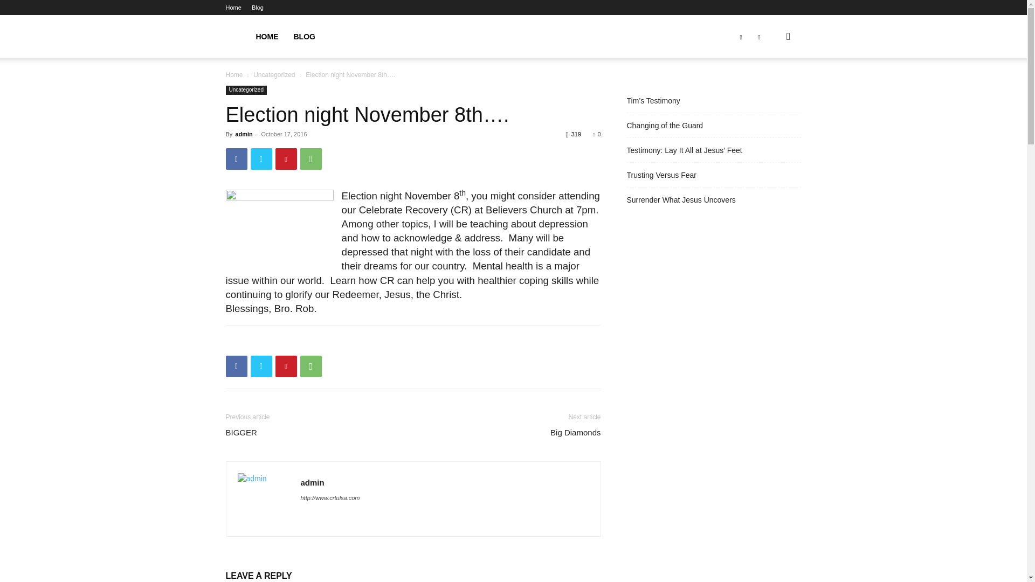 The width and height of the screenshot is (1035, 582). I want to click on Uncategorized, so click(274, 74).